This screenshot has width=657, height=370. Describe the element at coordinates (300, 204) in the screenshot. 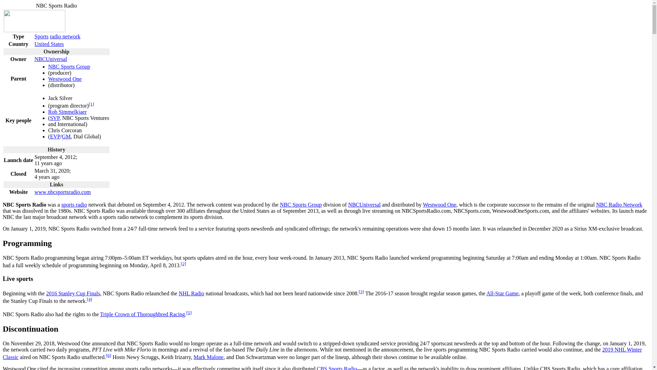

I see `NBC Sports Group` at that location.